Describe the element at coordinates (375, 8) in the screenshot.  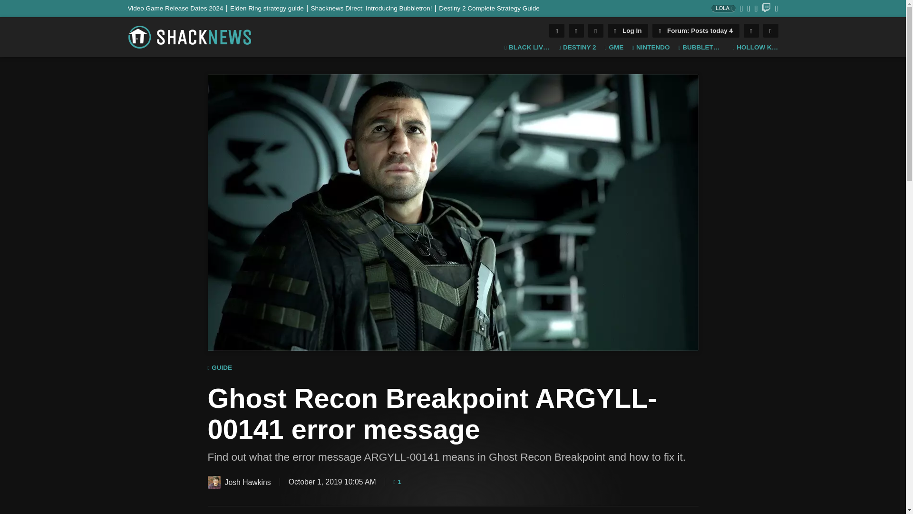
I see `Shacknews Direct: Introducing Bubbletron!` at that location.